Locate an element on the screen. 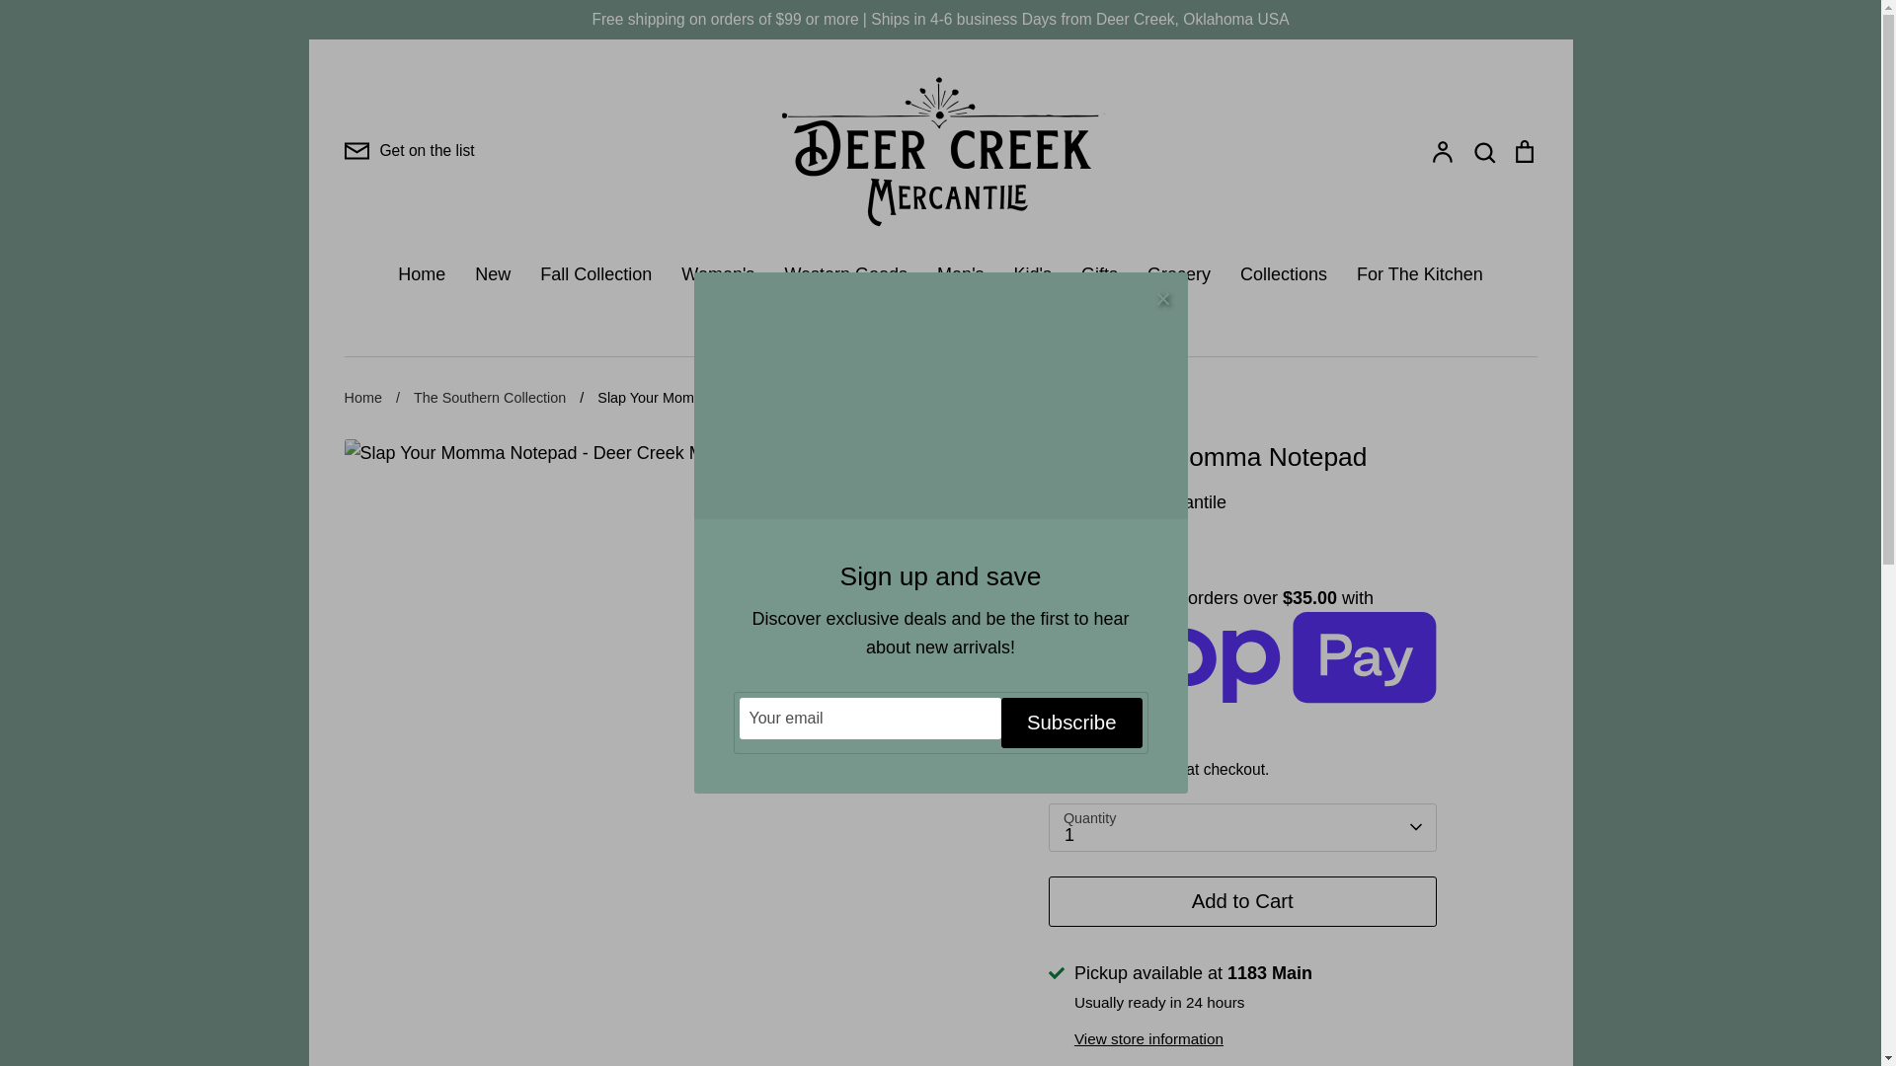 Image resolution: width=1896 pixels, height=1066 pixels. Get on the list is located at coordinates (409, 151).